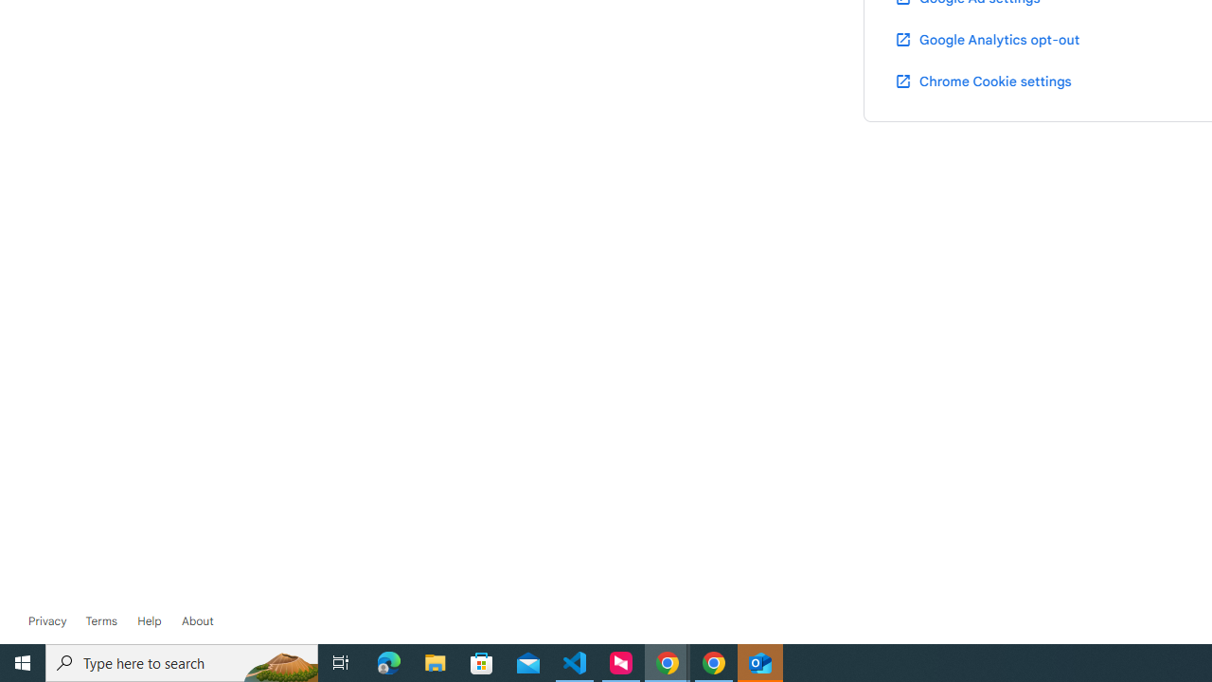 Image resolution: width=1212 pixels, height=682 pixels. Describe the element at coordinates (983, 81) in the screenshot. I see `Chrome Cookie settings` at that location.